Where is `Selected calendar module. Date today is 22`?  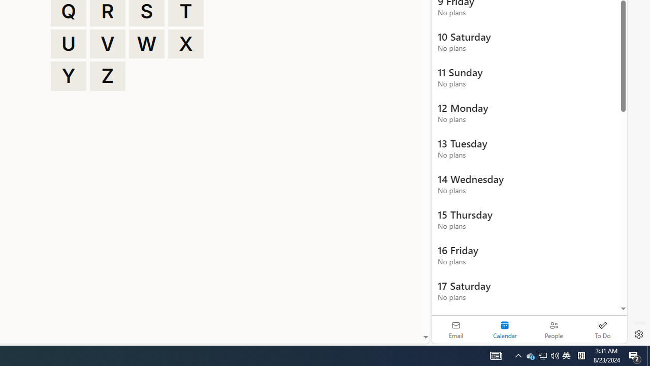 Selected calendar module. Date today is 22 is located at coordinates (505, 329).